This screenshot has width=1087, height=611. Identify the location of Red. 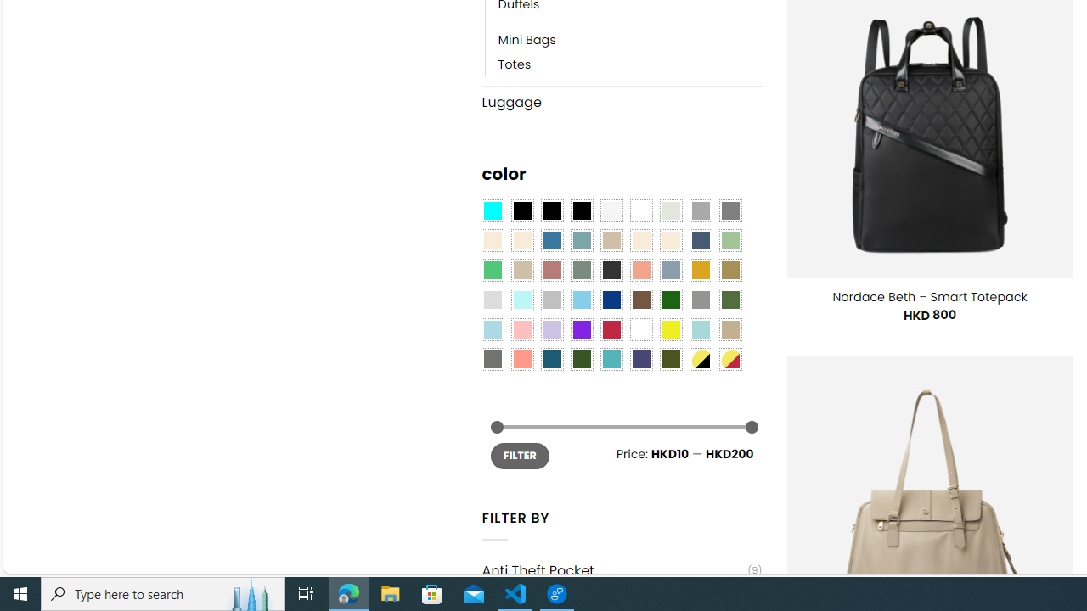
(611, 329).